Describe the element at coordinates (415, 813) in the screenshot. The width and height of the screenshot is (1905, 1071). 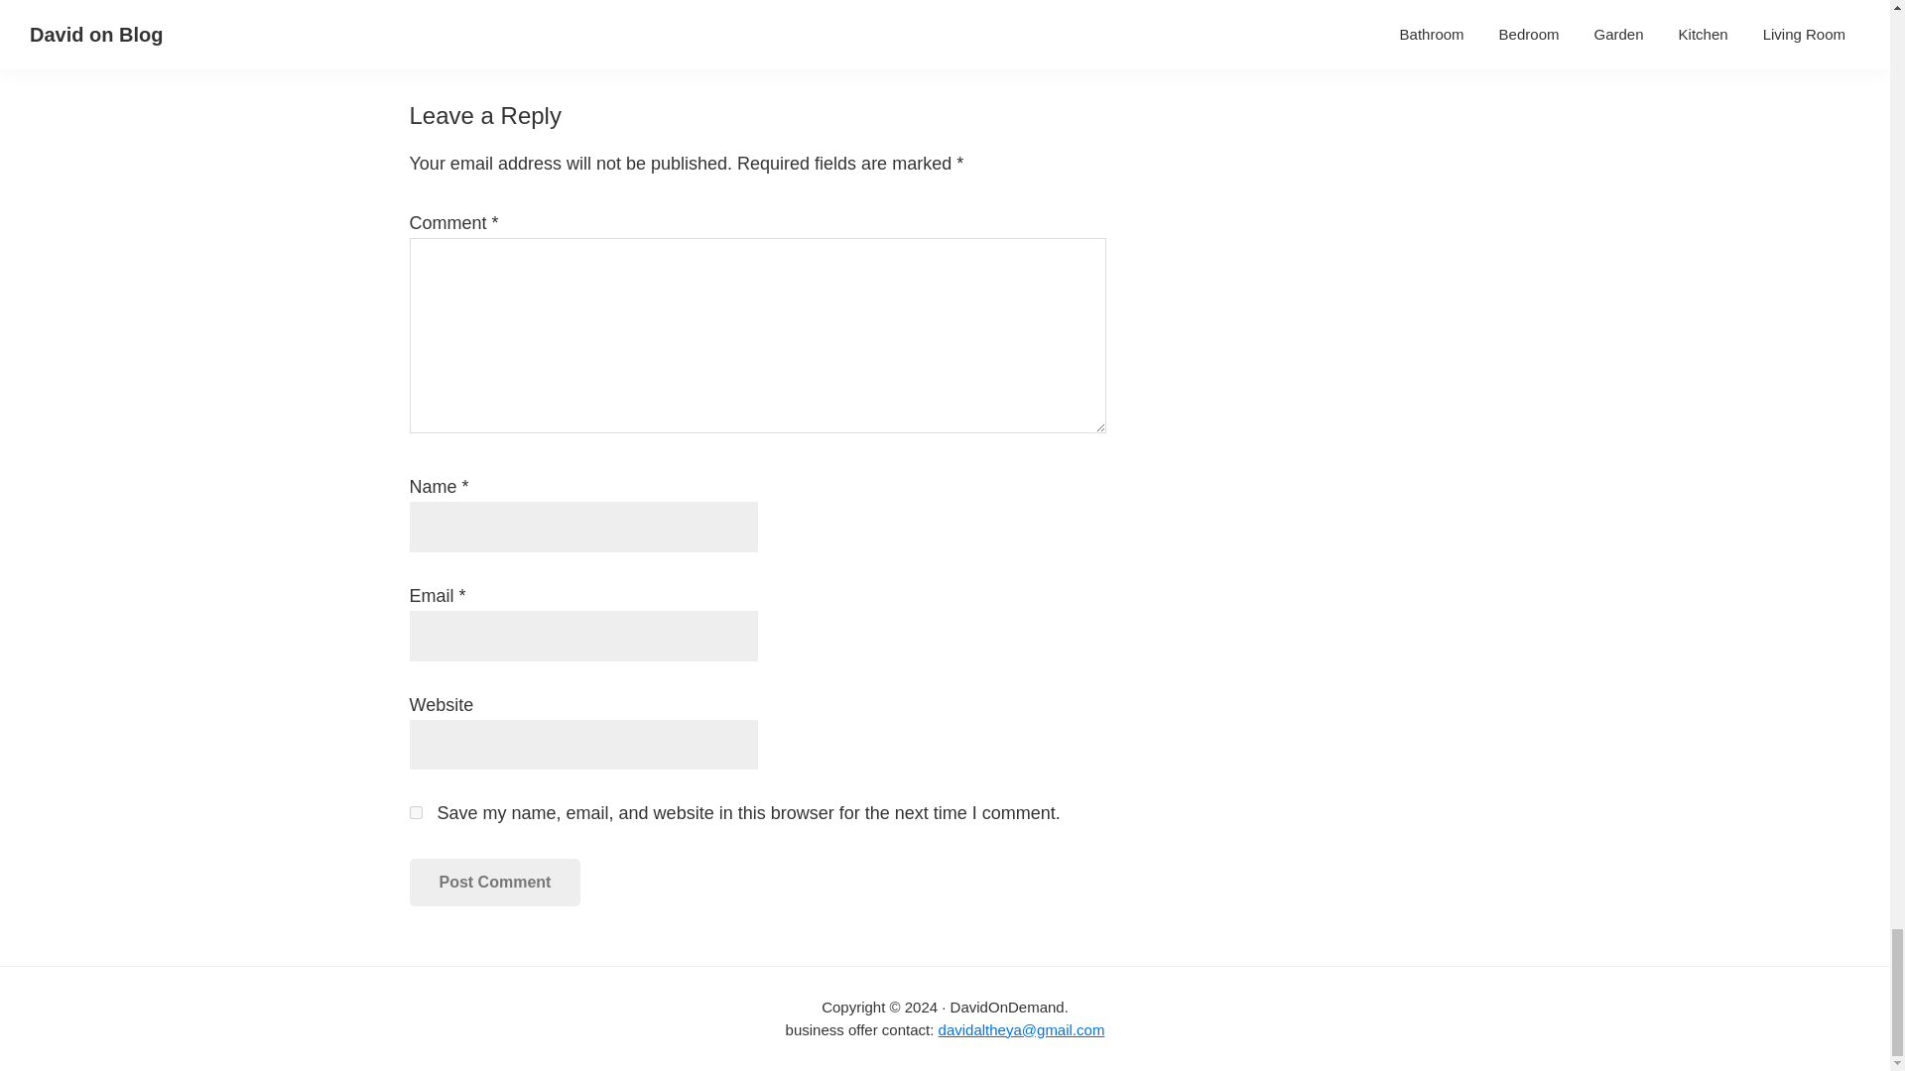
I see `yes` at that location.